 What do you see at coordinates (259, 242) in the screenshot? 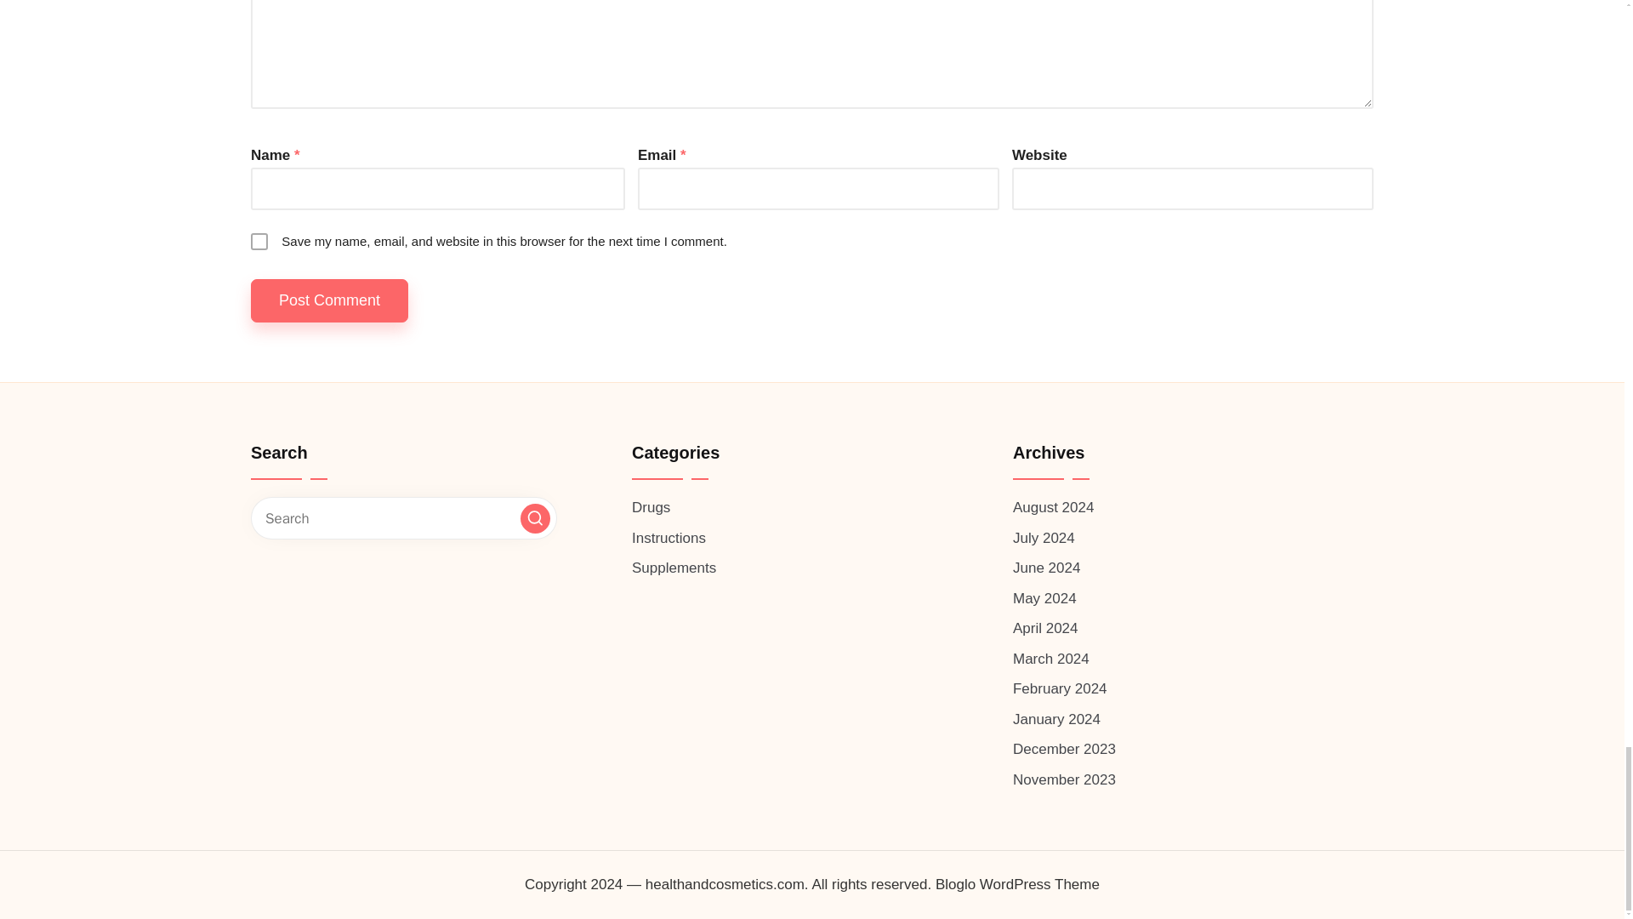
I see `yes` at bounding box center [259, 242].